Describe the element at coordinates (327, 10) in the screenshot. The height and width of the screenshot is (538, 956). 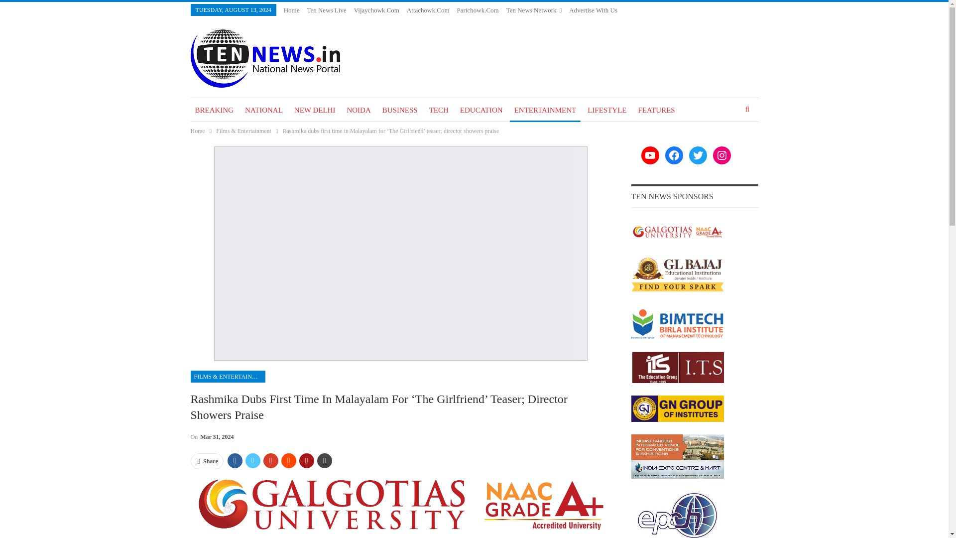
I see `Ten News Live` at that location.